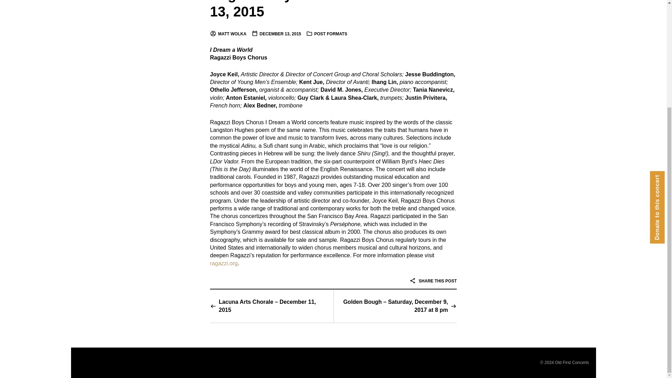  What do you see at coordinates (228, 34) in the screenshot?
I see `View all posts by Matt Wolka` at bounding box center [228, 34].